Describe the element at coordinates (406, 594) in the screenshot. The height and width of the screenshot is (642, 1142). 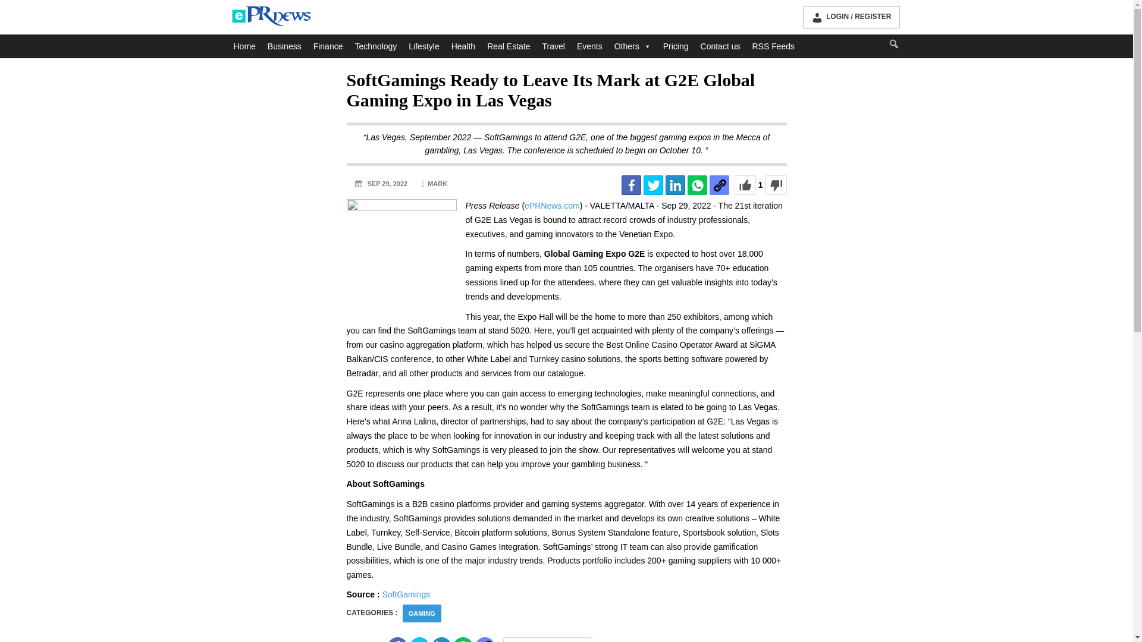
I see `SoftGamings` at that location.